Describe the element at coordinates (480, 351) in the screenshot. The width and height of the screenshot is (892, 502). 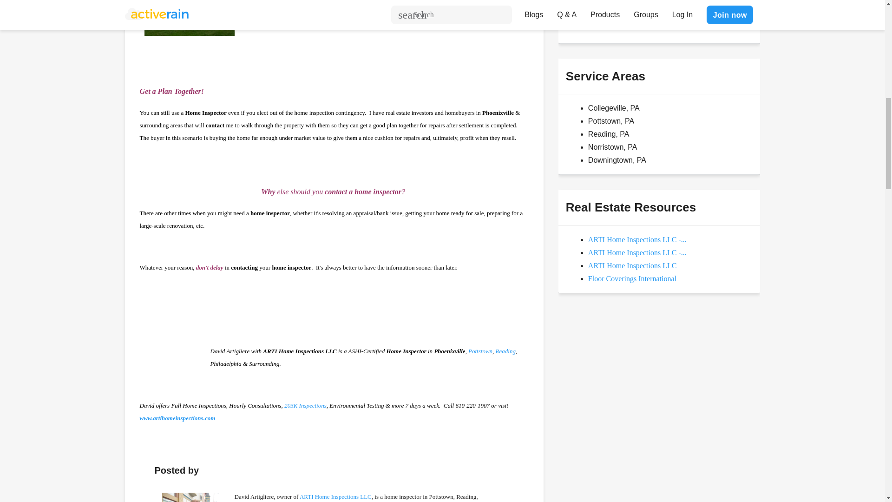
I see `Pottstown` at that location.